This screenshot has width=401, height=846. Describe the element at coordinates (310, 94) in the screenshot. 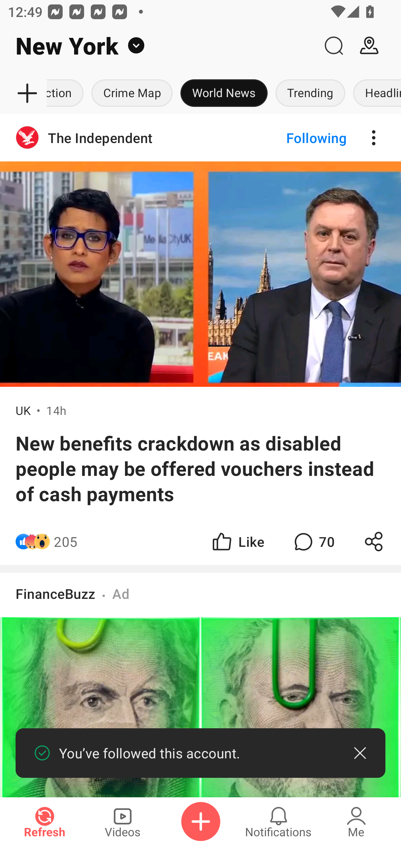

I see `Trending` at that location.